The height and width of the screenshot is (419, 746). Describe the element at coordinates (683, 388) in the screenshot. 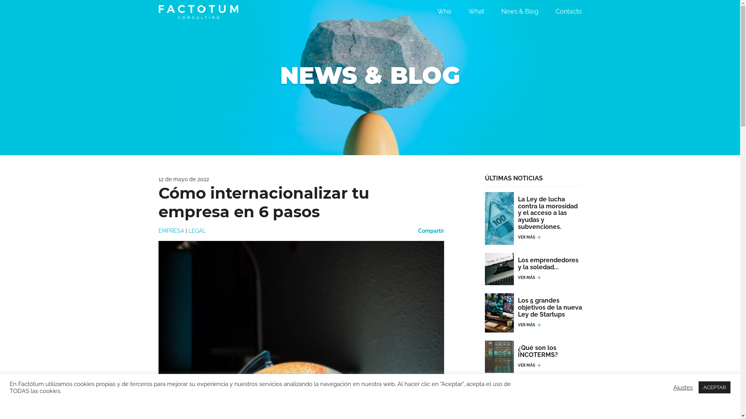

I see `Ajustes` at that location.